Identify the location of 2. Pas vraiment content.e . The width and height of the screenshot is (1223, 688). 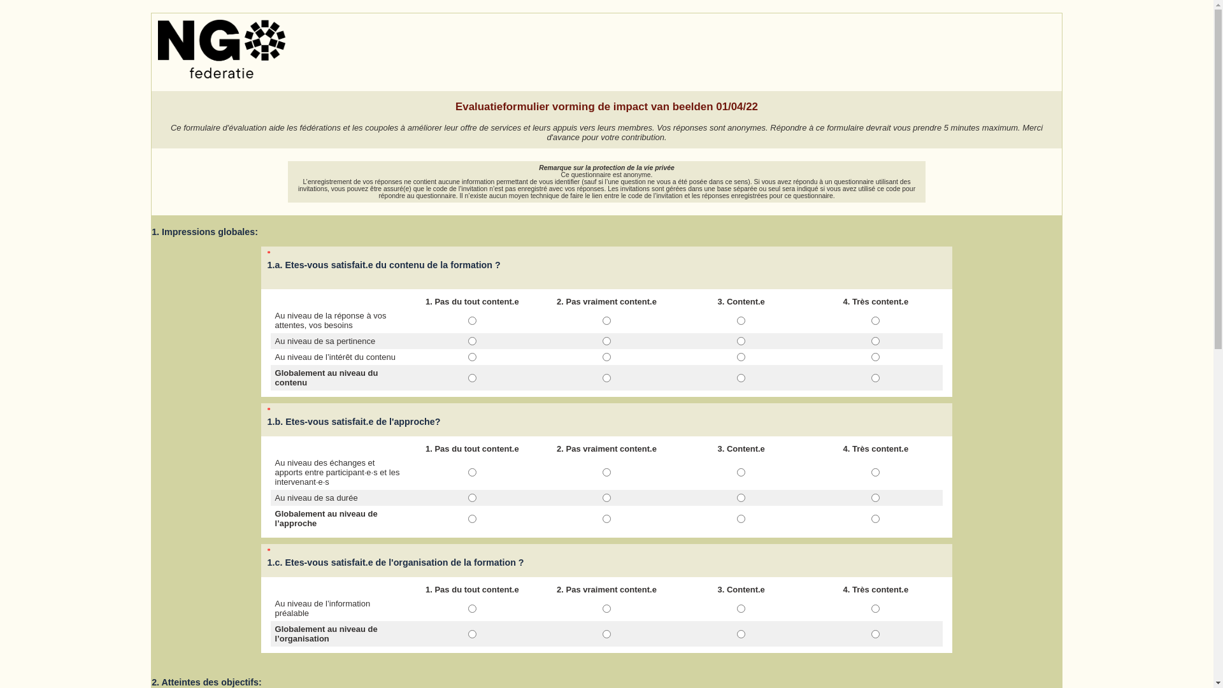
(606, 609).